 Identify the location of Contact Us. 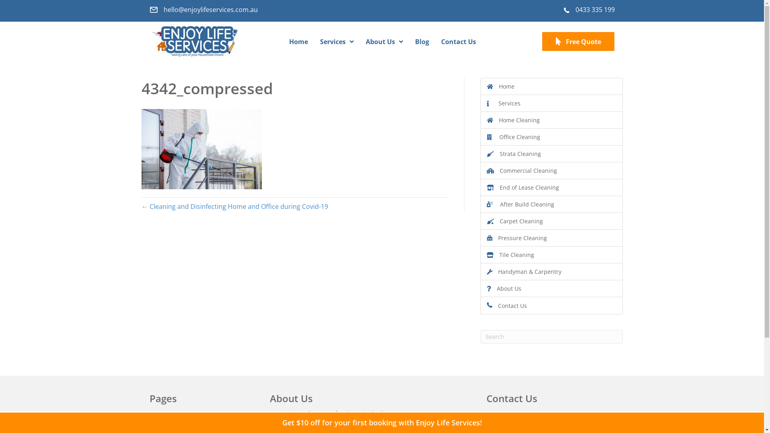
(459, 42).